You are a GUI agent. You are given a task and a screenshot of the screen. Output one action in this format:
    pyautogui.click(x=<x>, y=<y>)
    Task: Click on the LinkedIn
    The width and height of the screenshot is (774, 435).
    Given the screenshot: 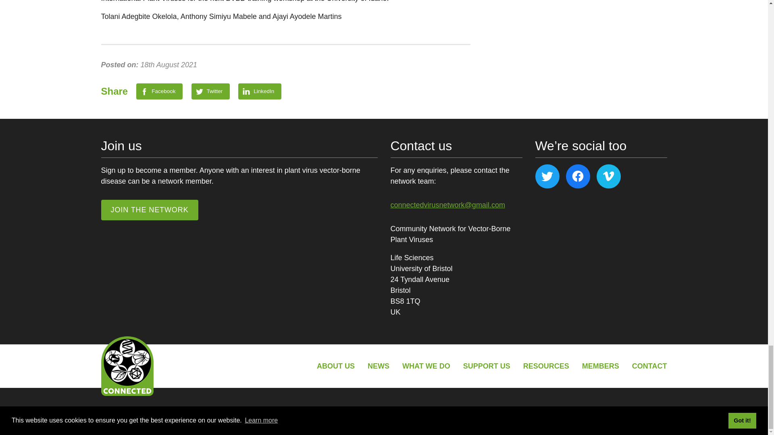 What is the action you would take?
    pyautogui.click(x=260, y=91)
    